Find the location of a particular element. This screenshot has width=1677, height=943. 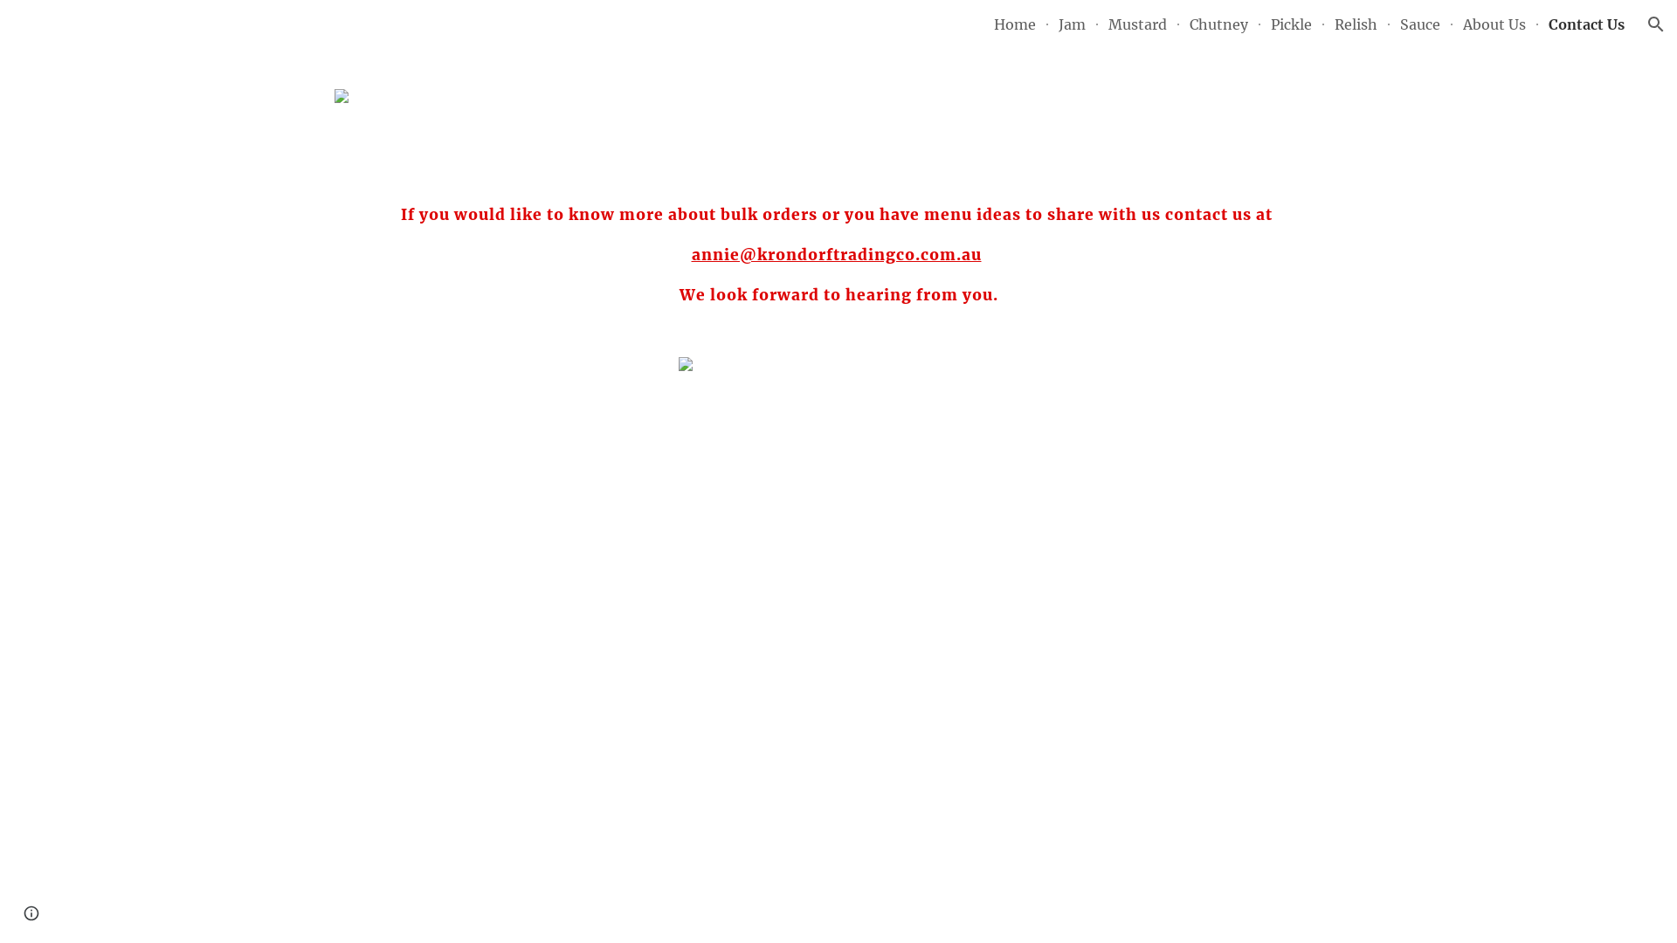

About Us is located at coordinates (1494, 24).